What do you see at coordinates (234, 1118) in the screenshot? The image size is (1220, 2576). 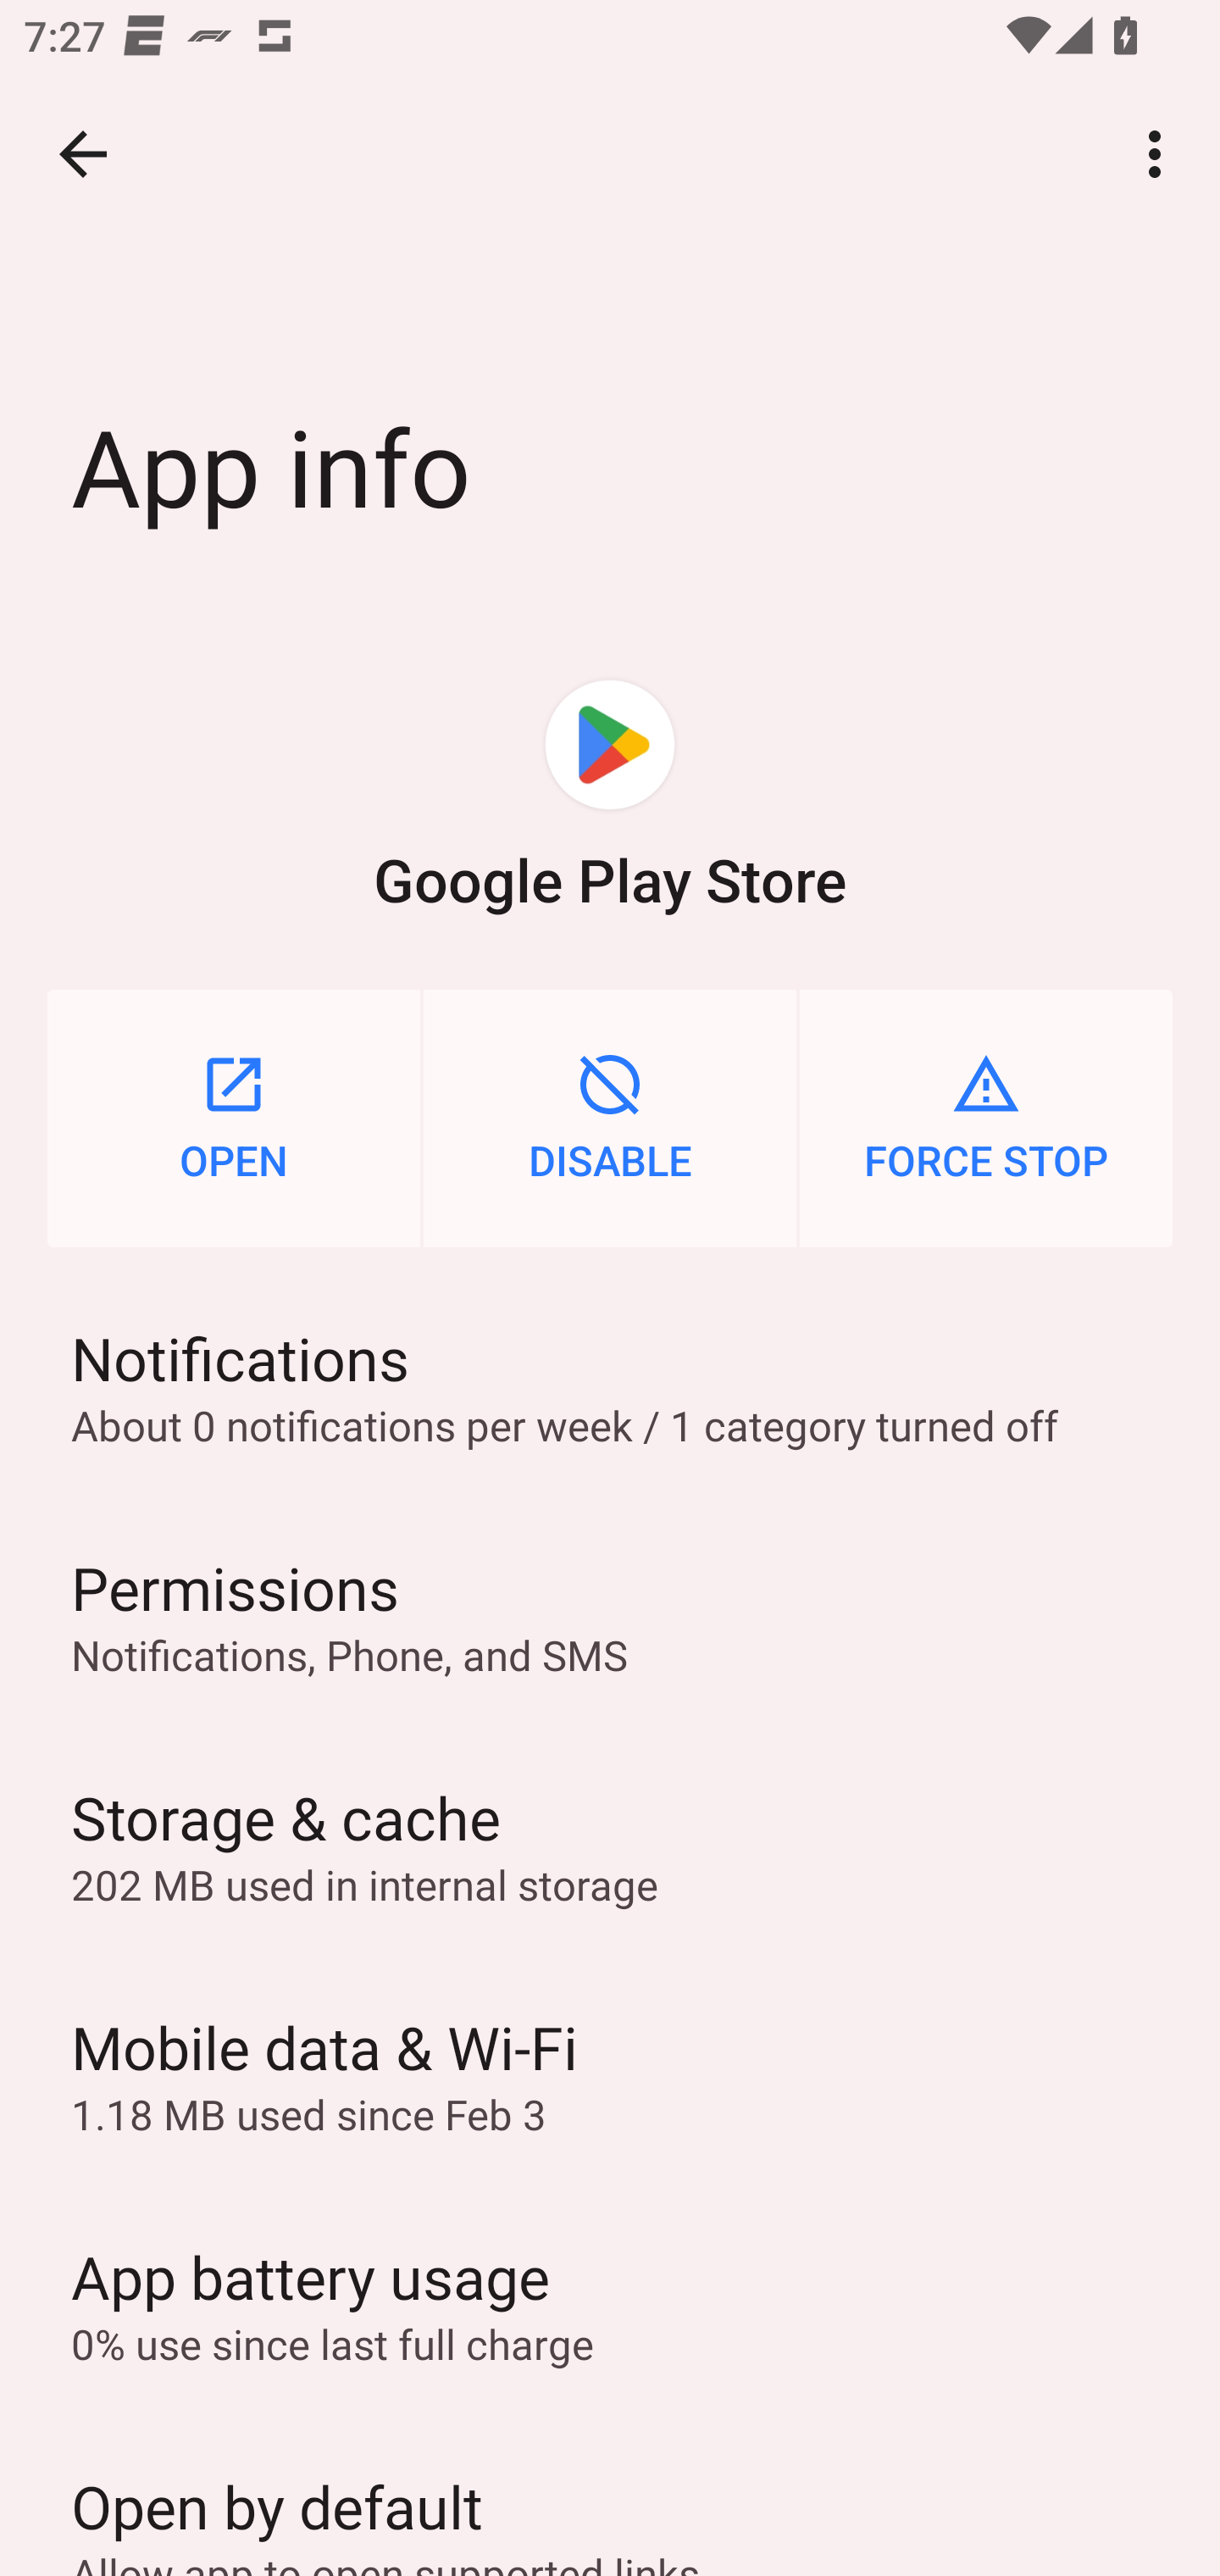 I see `OPEN` at bounding box center [234, 1118].